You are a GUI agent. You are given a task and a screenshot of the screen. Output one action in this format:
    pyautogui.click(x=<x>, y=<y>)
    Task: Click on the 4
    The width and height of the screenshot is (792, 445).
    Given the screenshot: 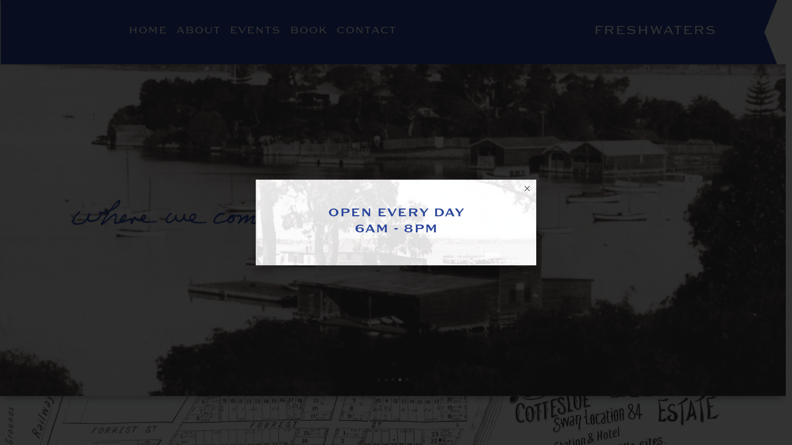 What is the action you would take?
    pyautogui.click(x=400, y=380)
    